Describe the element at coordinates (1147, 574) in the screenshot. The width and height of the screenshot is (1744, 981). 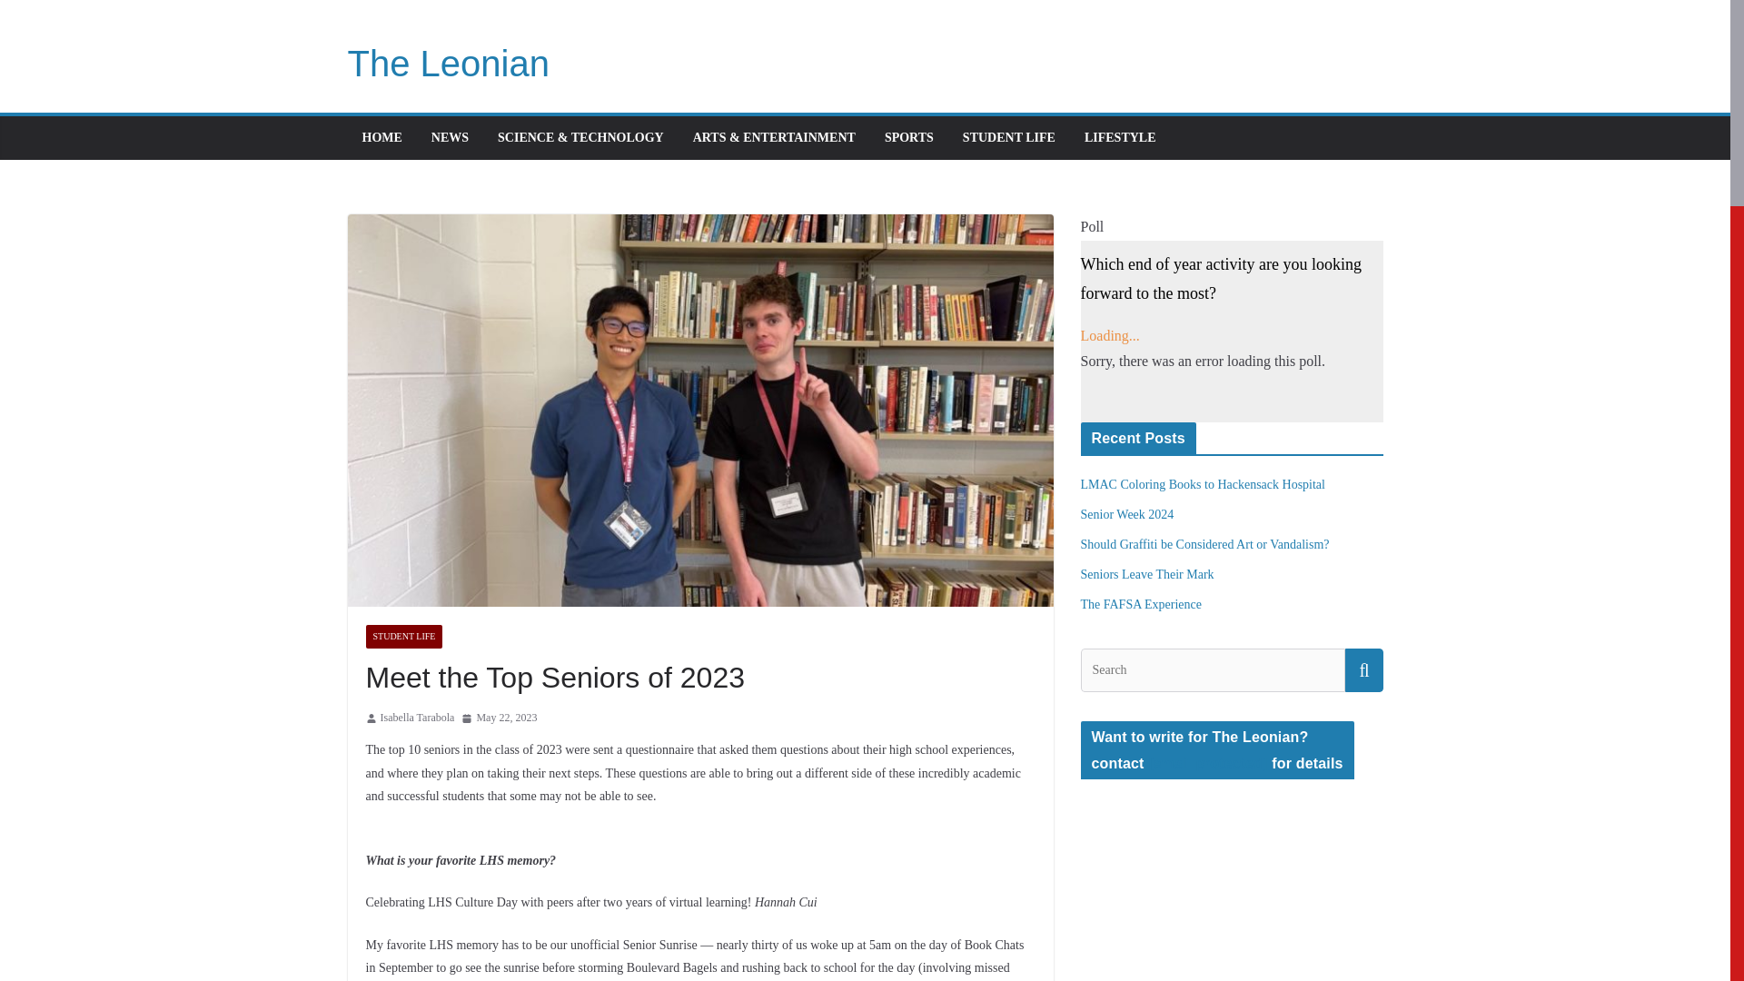
I see `Seniors Leave Their Mark` at that location.